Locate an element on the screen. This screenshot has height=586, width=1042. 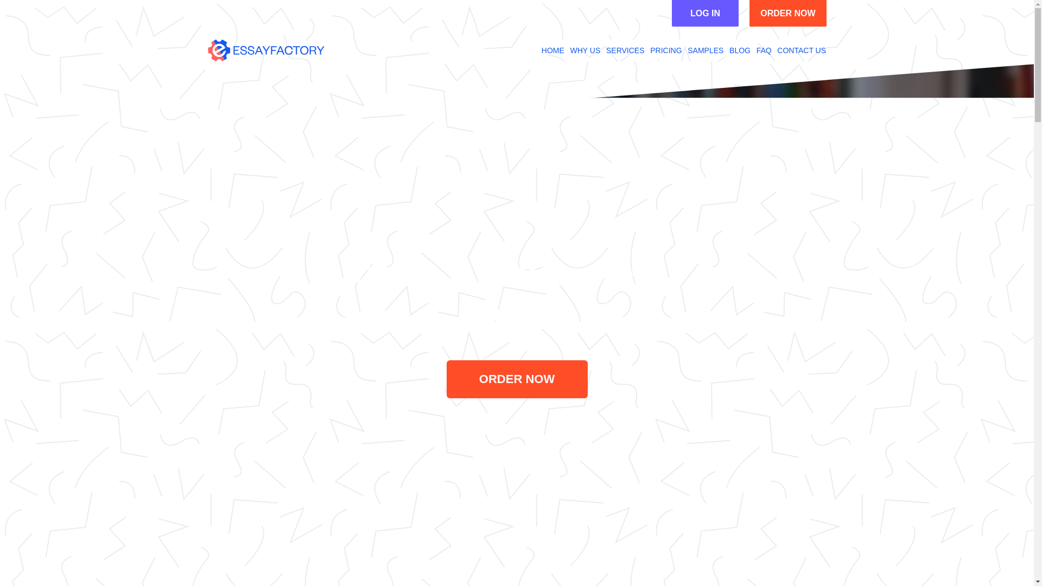
CONTACT US is located at coordinates (802, 50).